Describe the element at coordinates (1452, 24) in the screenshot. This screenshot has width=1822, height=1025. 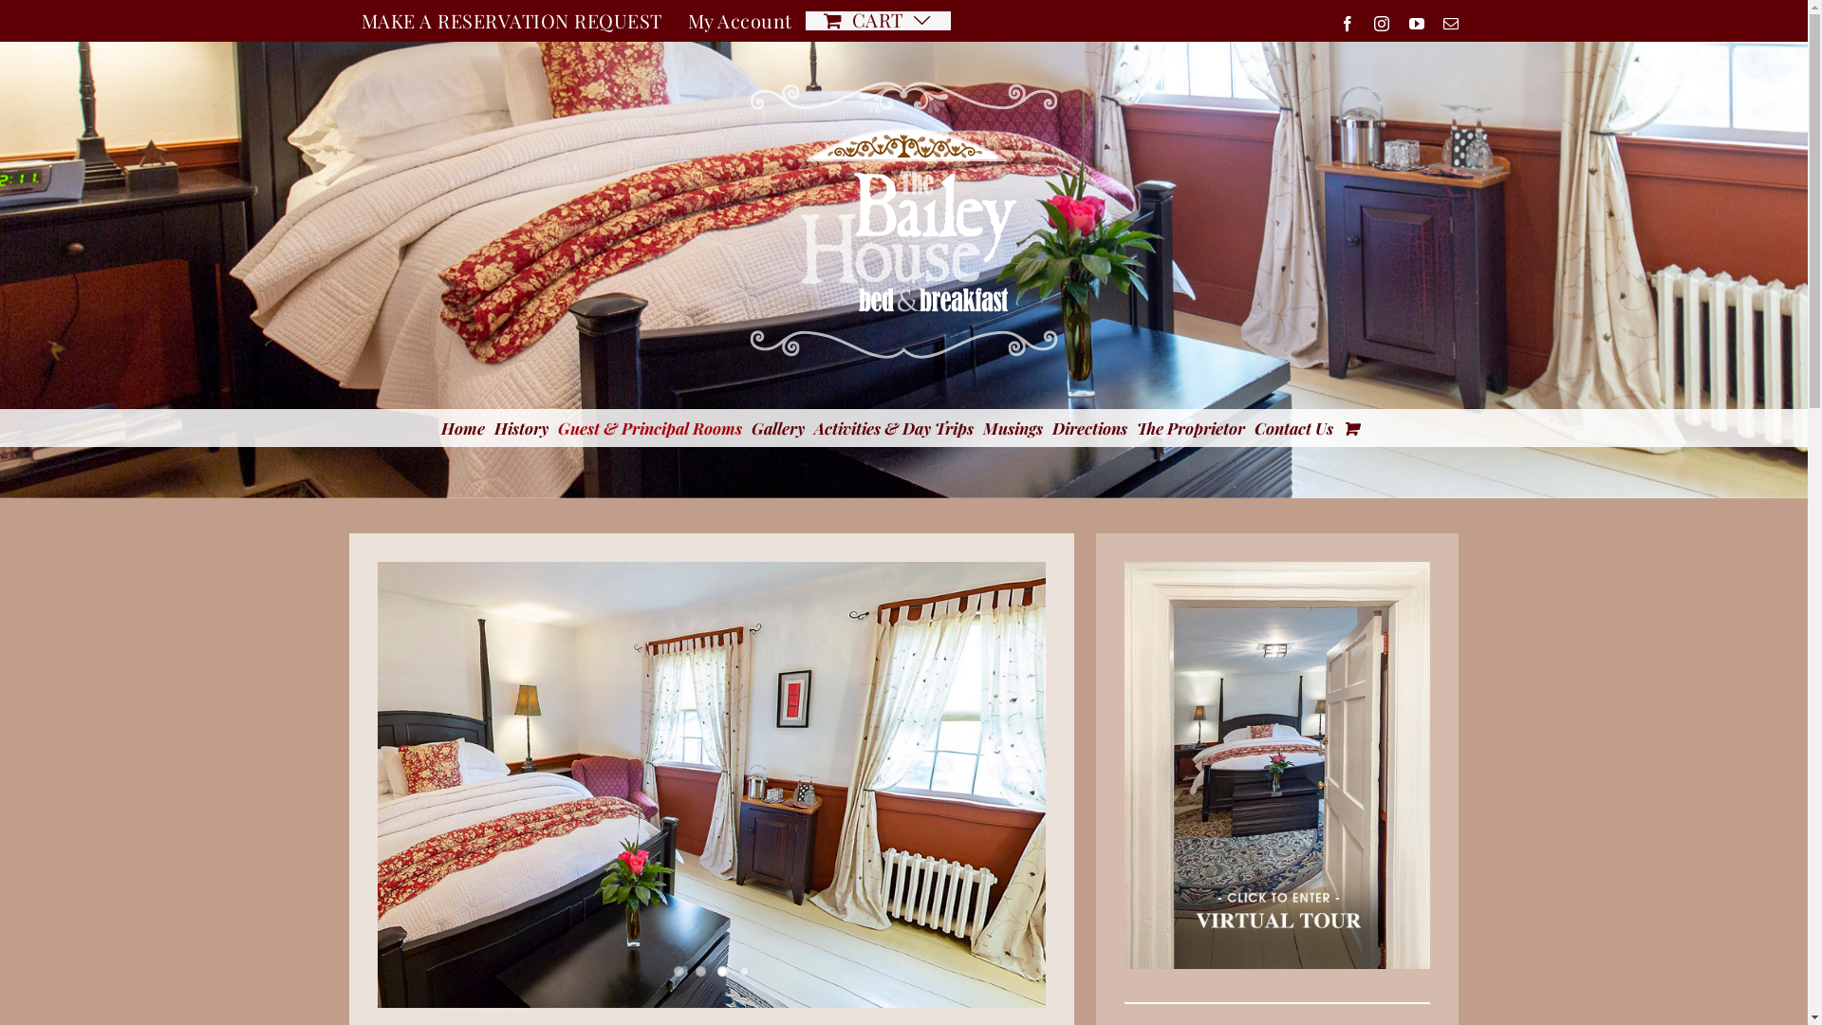
I see `Email` at that location.